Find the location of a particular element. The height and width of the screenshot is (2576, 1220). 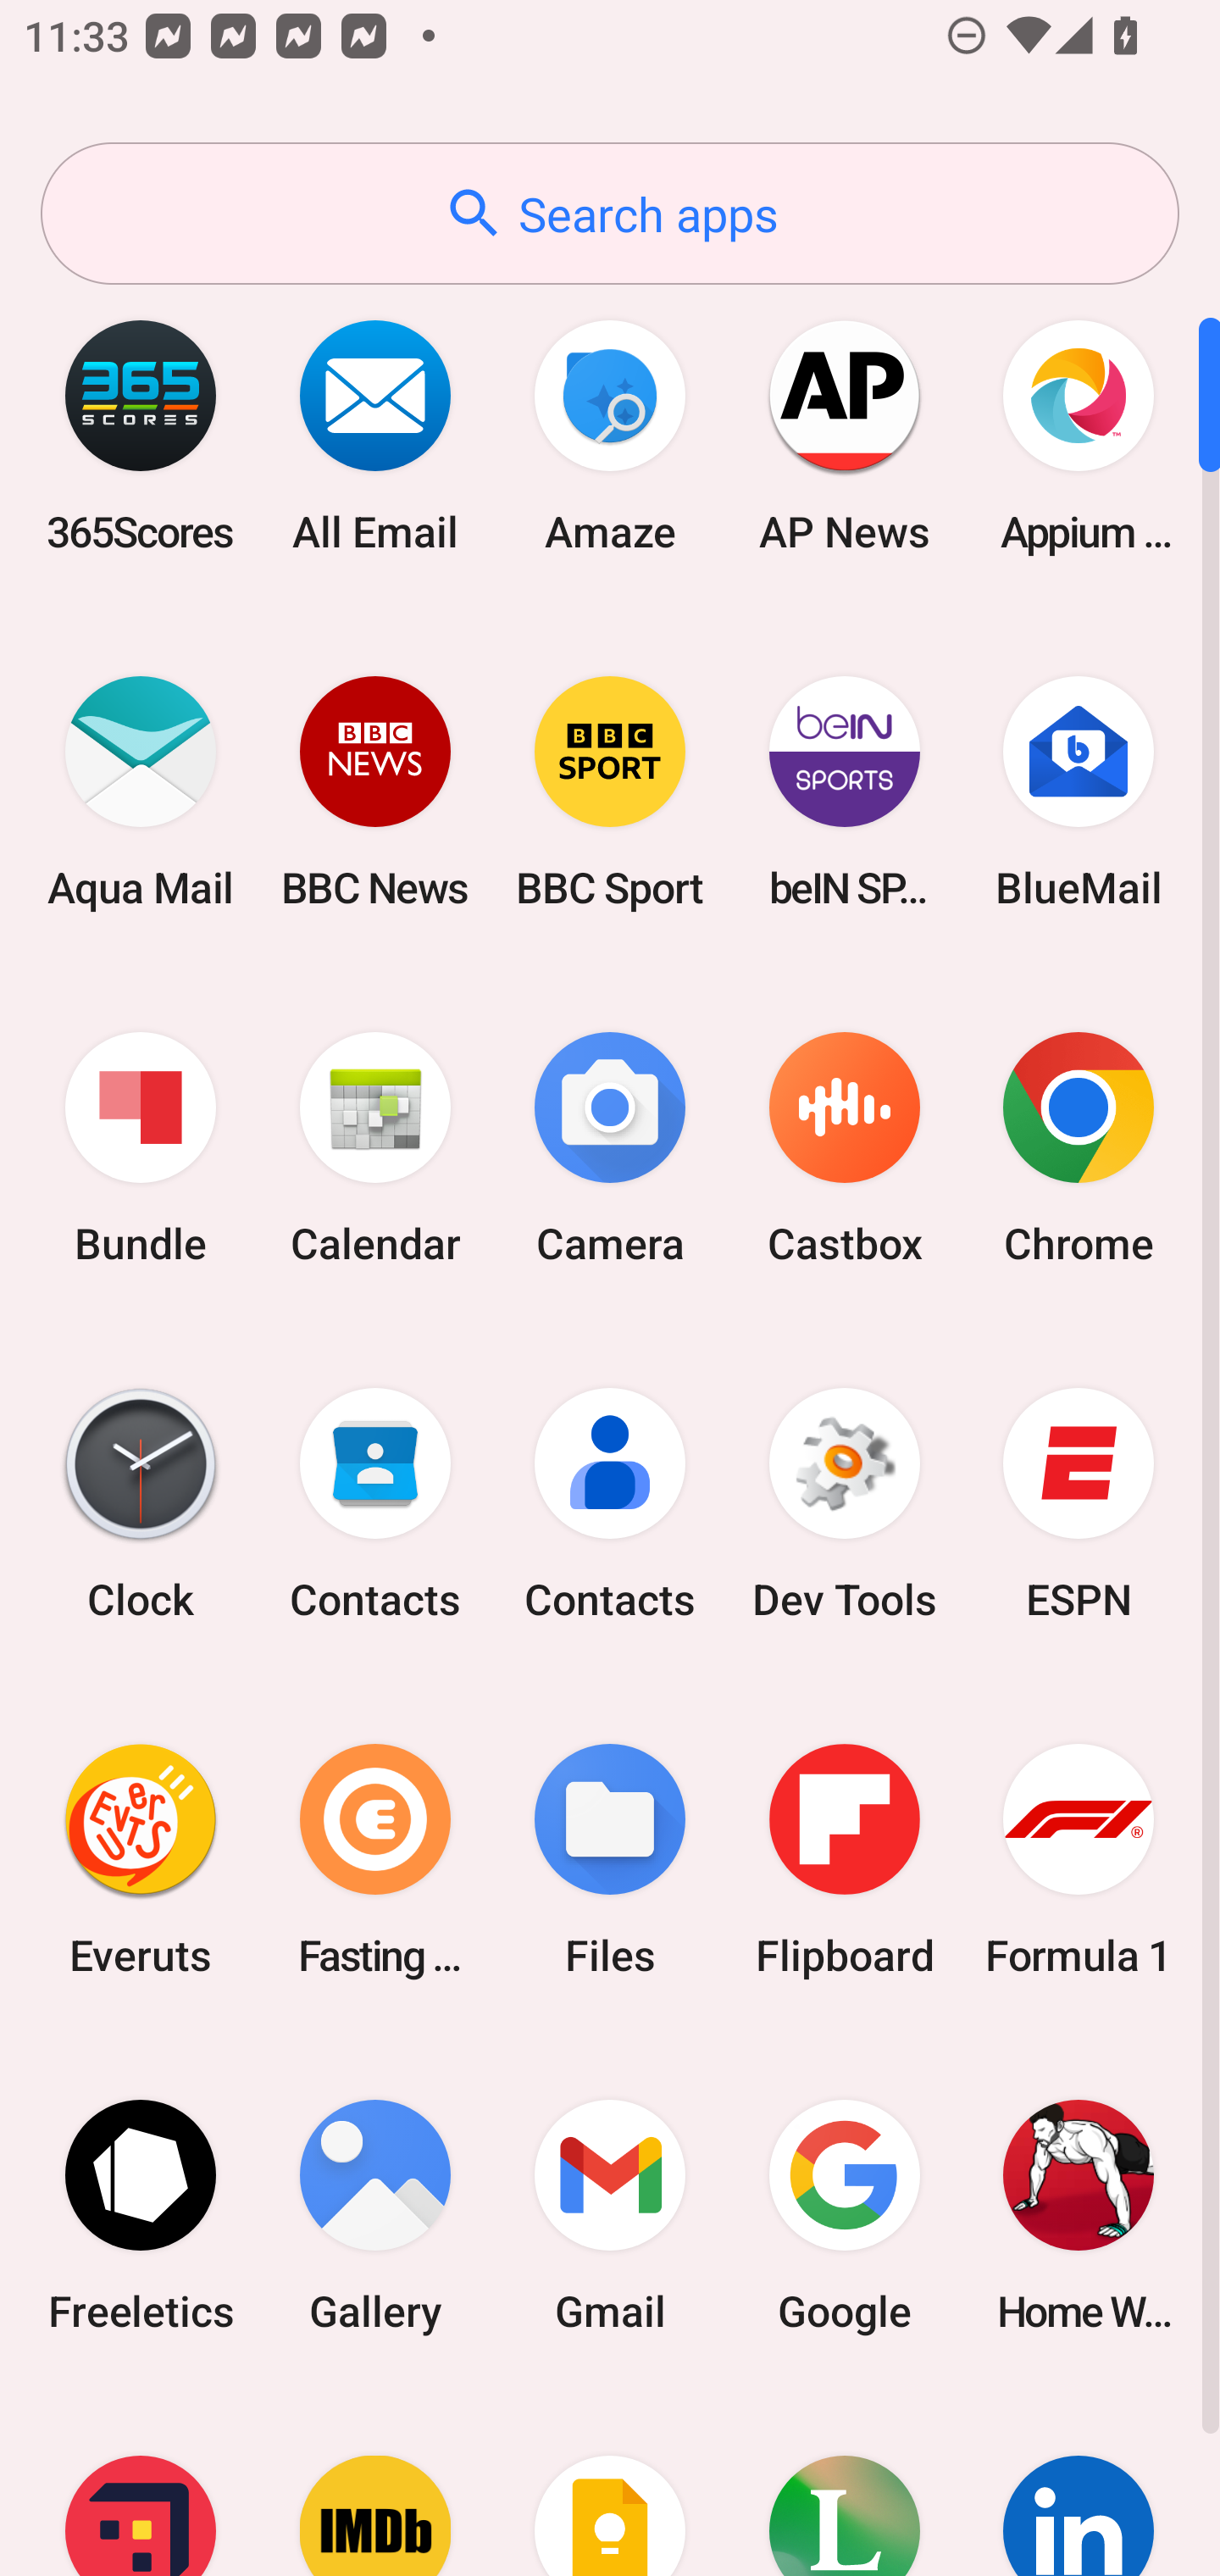

Clock is located at coordinates (141, 1504).